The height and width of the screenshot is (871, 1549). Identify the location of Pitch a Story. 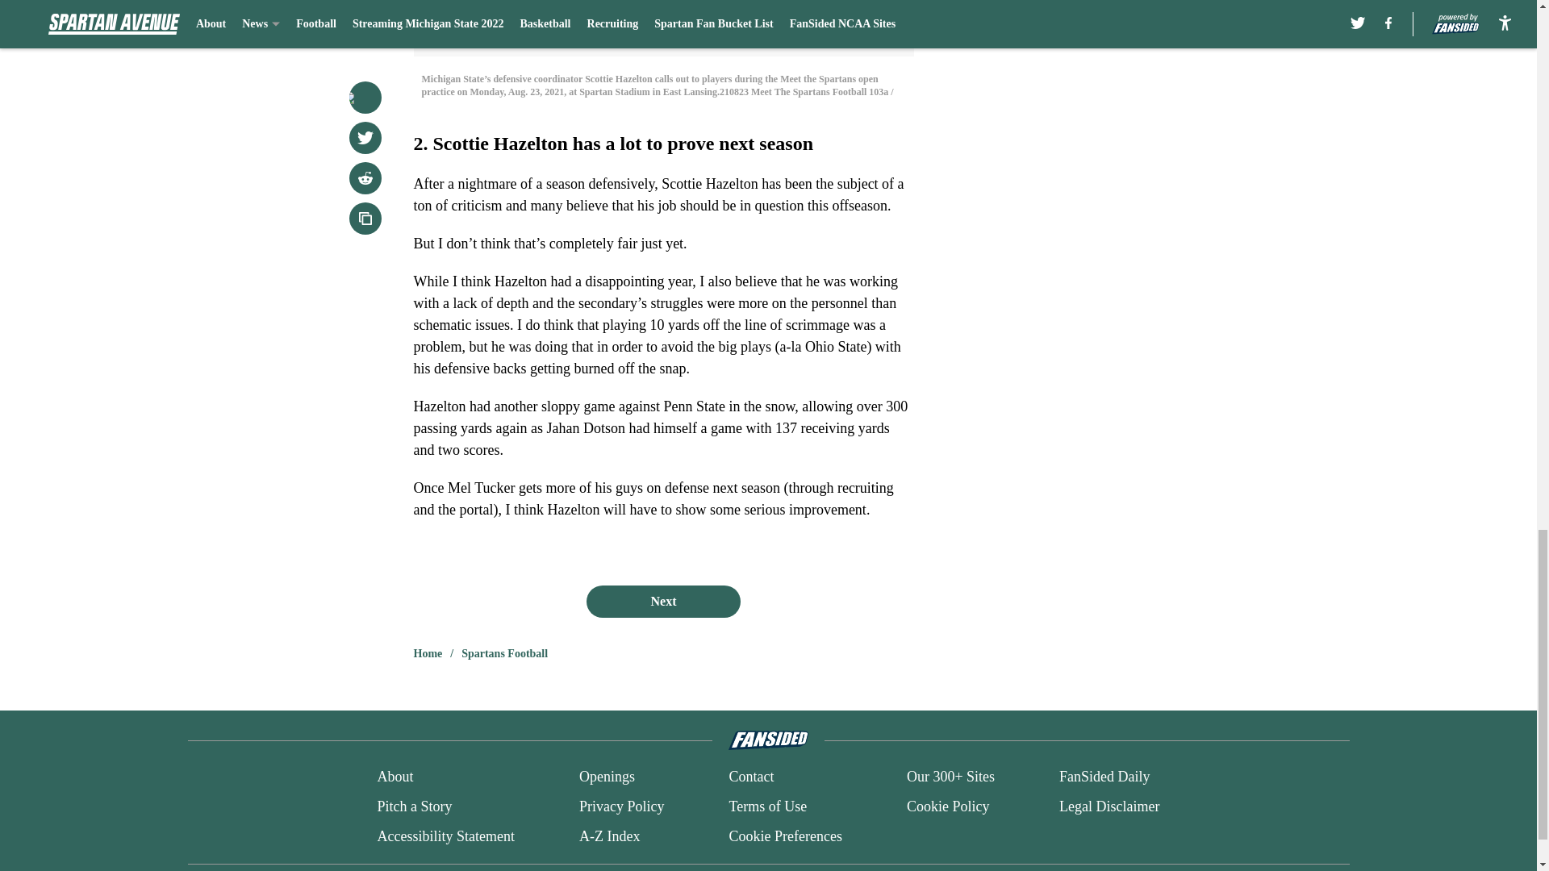
(414, 806).